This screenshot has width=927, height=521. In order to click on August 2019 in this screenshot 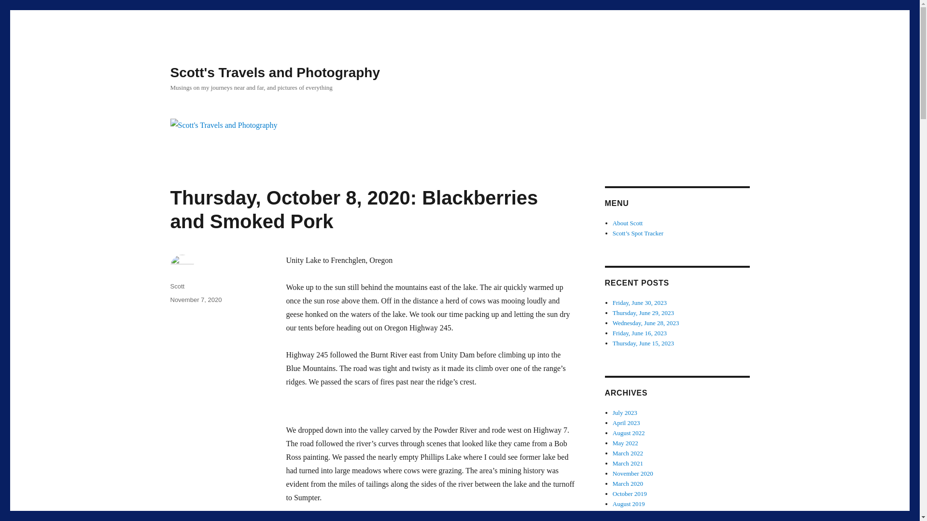, I will do `click(629, 504)`.